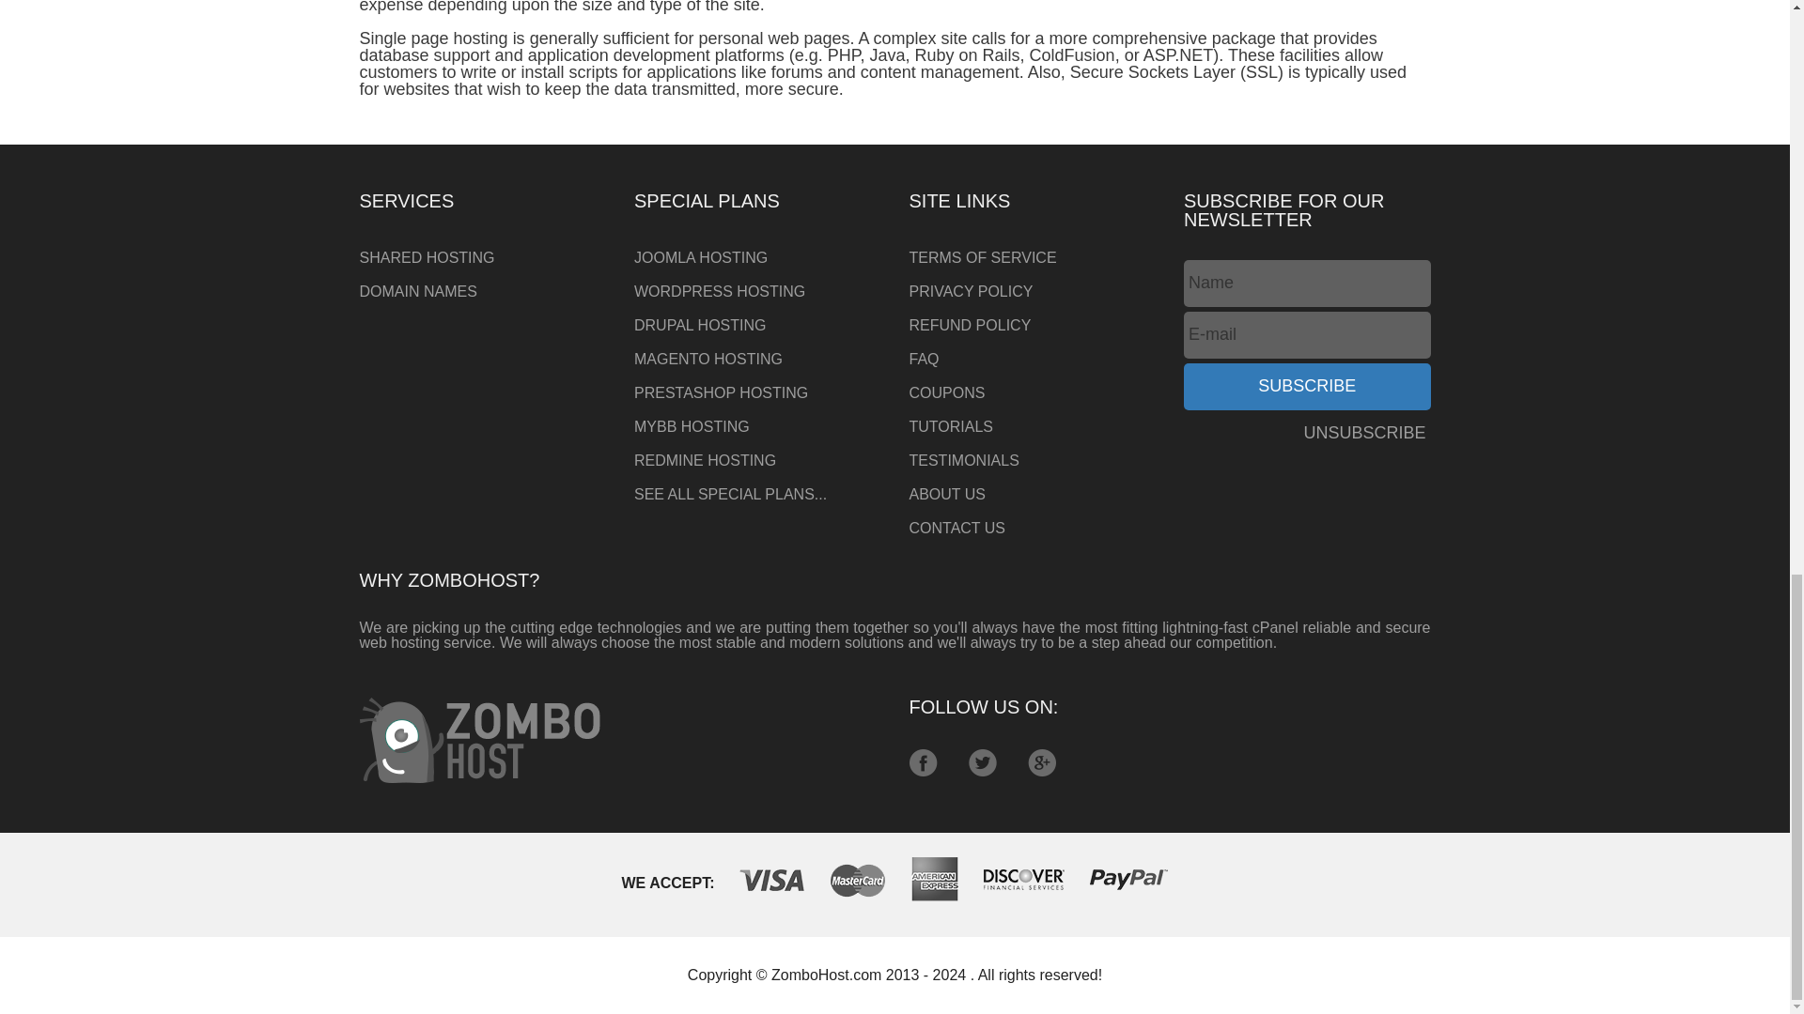 The height and width of the screenshot is (1014, 1804). What do you see at coordinates (1032, 494) in the screenshot?
I see `ABOUT US` at bounding box center [1032, 494].